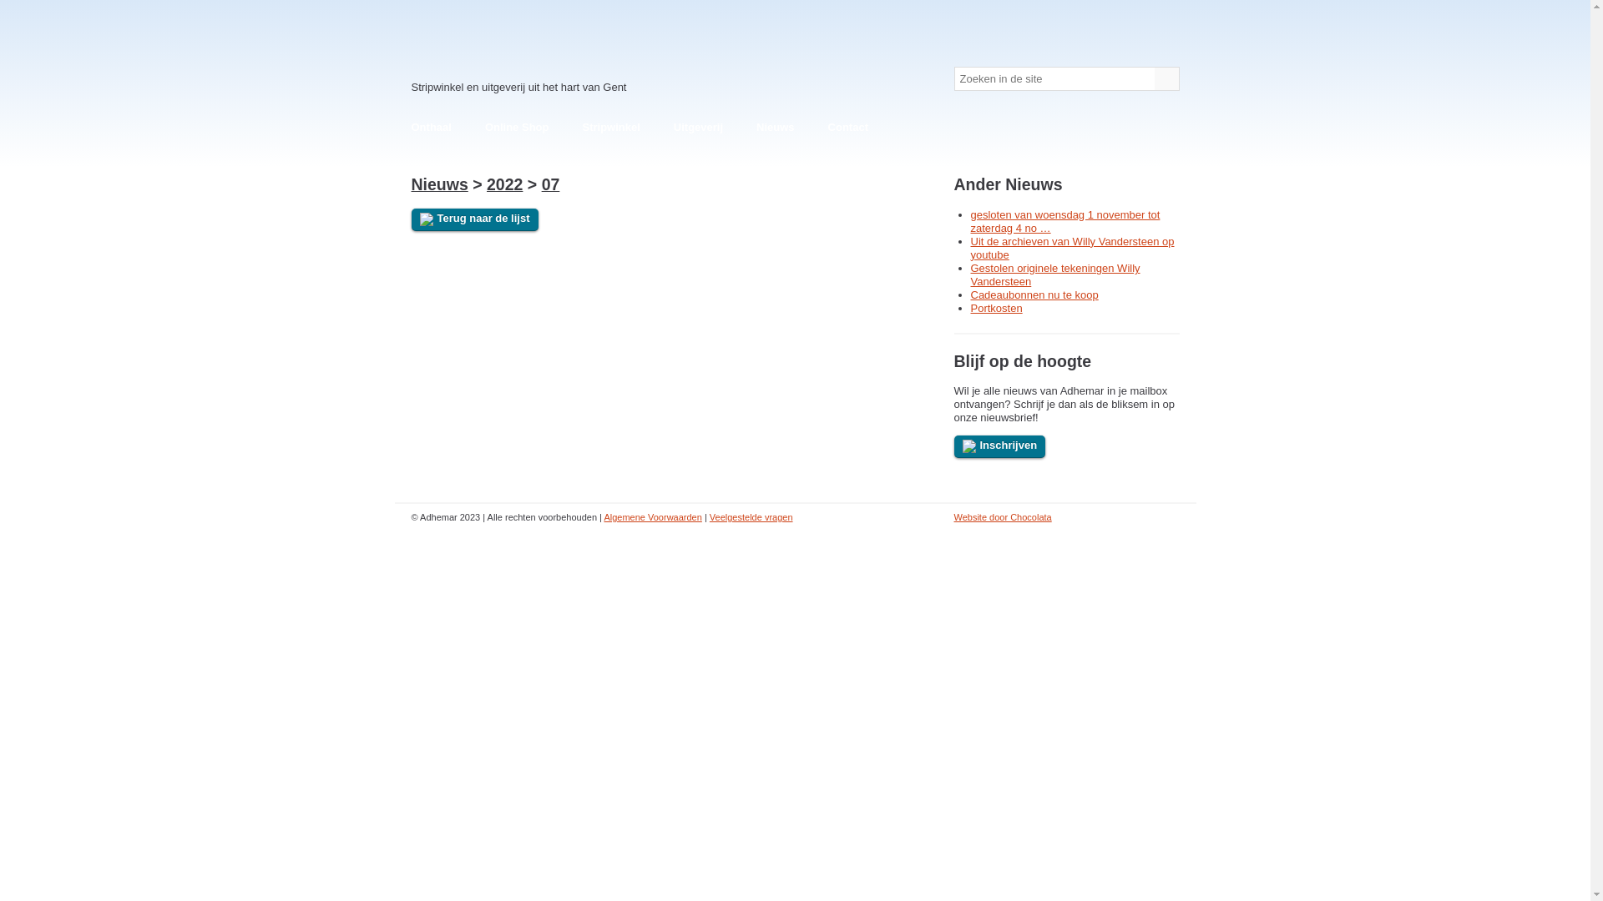 The height and width of the screenshot is (901, 1603). I want to click on 2022, so click(504, 184).